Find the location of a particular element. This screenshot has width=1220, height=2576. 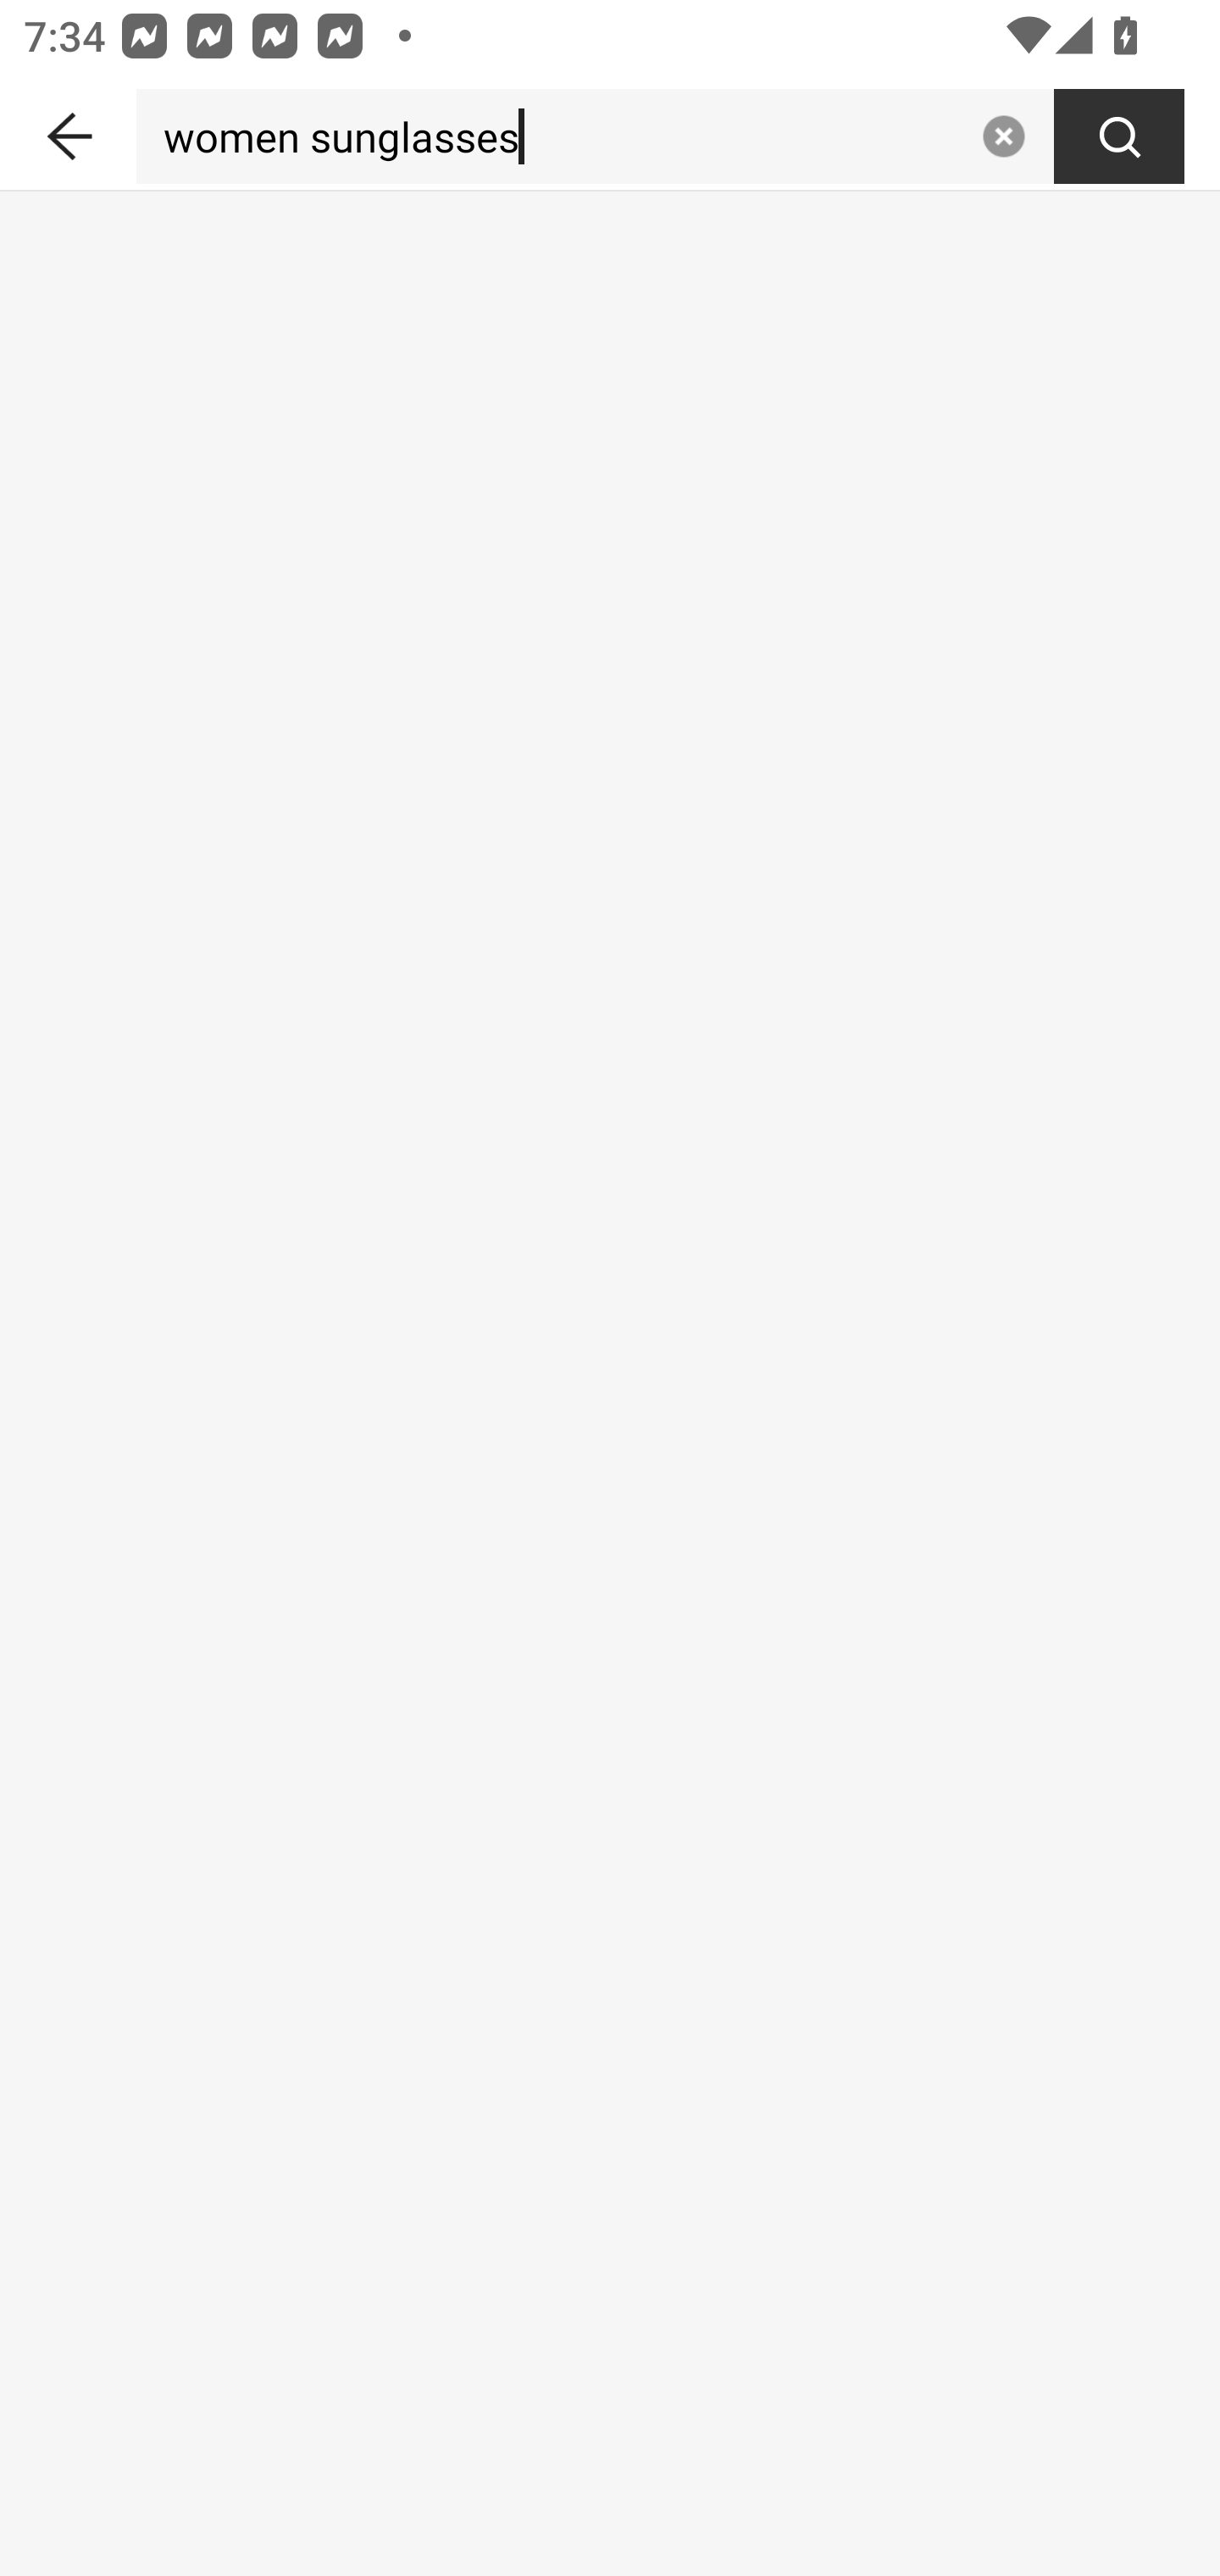

women sunglasses is located at coordinates (552, 136).